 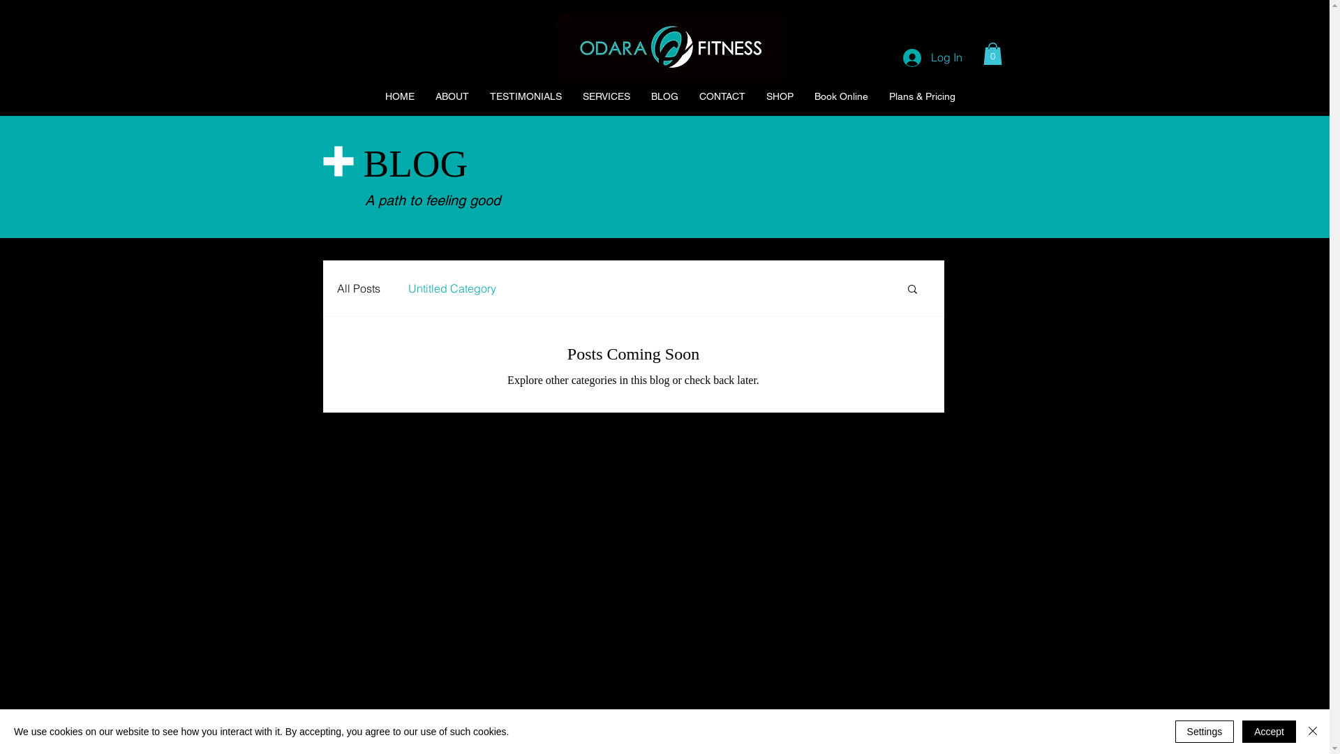 What do you see at coordinates (921, 96) in the screenshot?
I see `Plans & Pricing` at bounding box center [921, 96].